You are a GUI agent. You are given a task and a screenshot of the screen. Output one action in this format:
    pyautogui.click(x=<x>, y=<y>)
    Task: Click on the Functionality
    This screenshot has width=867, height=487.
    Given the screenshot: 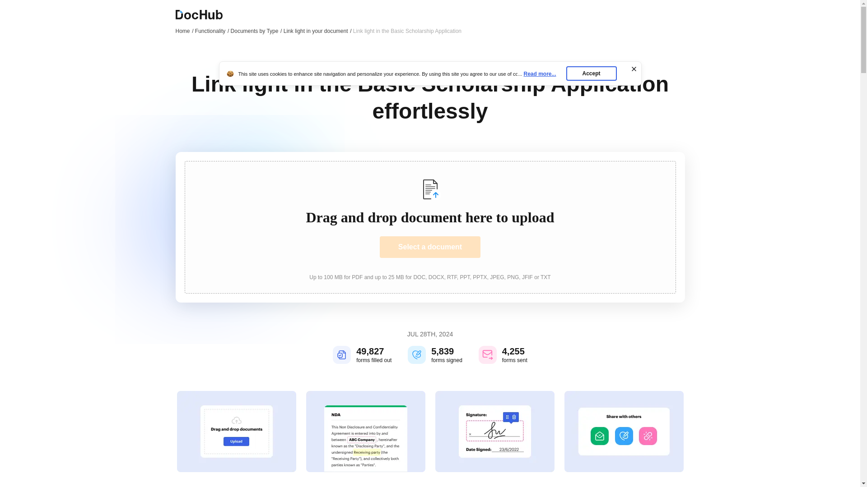 What is the action you would take?
    pyautogui.click(x=212, y=31)
    